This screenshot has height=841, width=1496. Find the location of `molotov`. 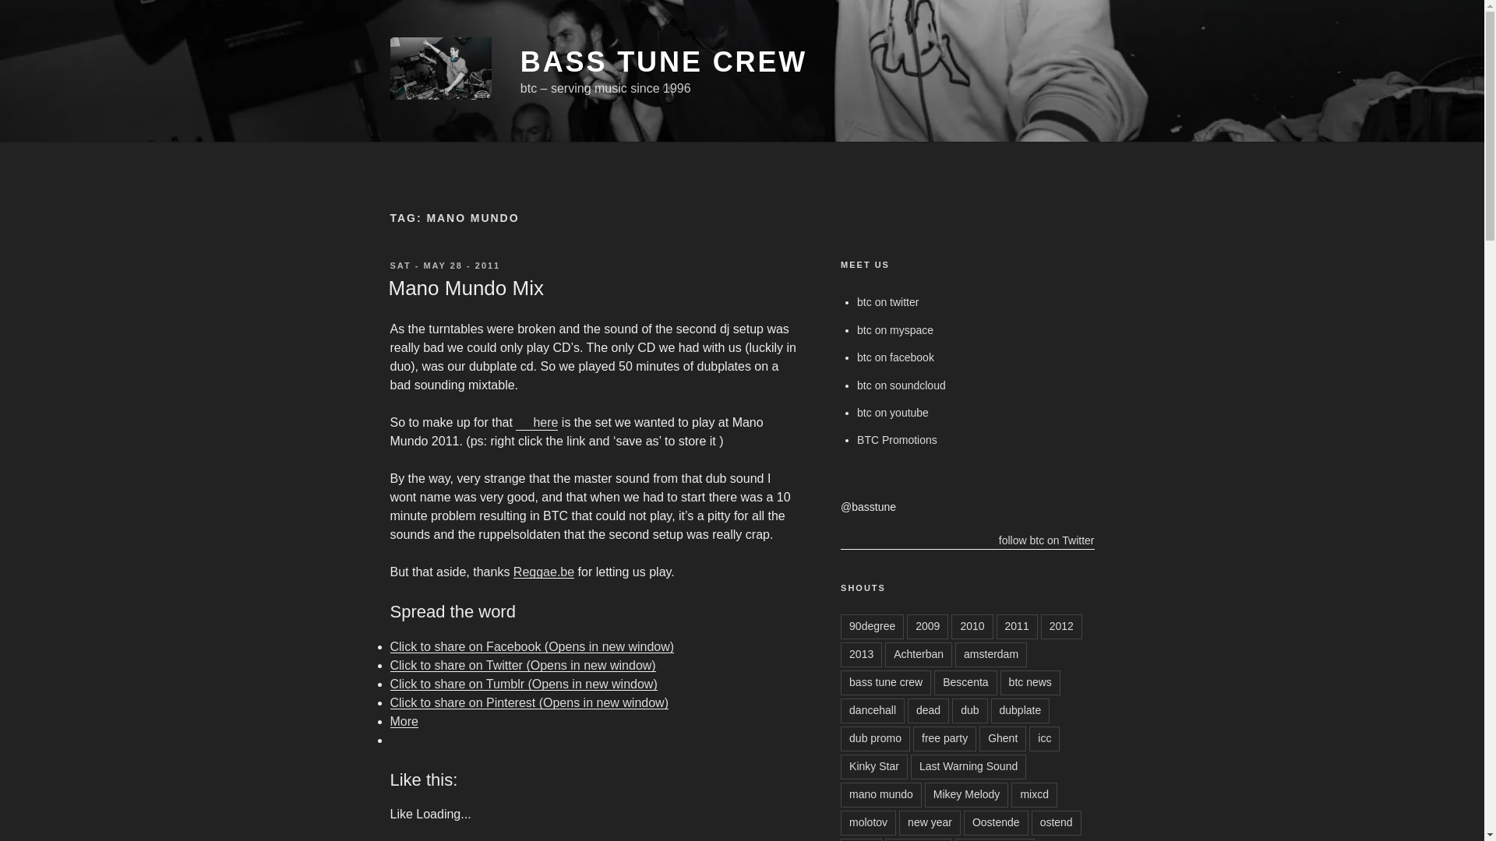

molotov is located at coordinates (868, 823).